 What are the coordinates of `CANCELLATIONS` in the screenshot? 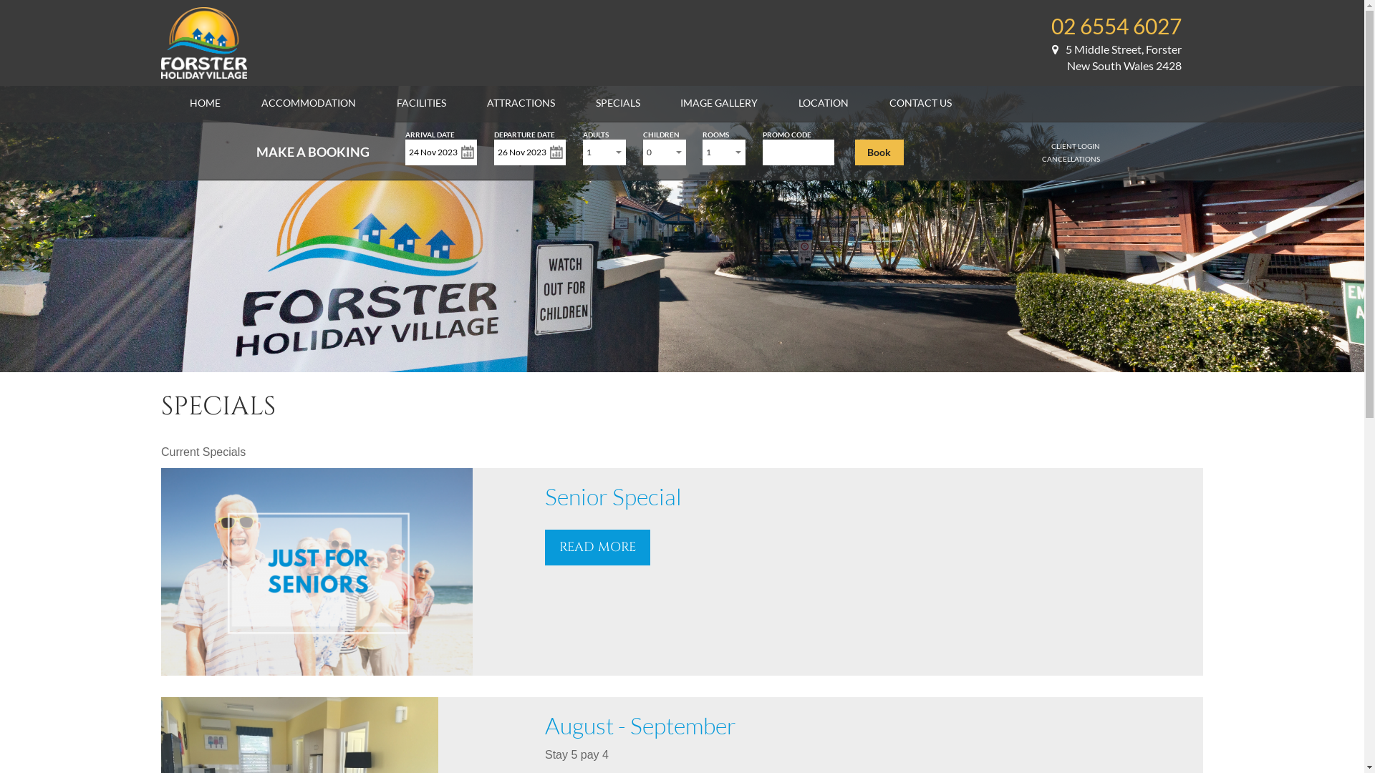 It's located at (1071, 159).